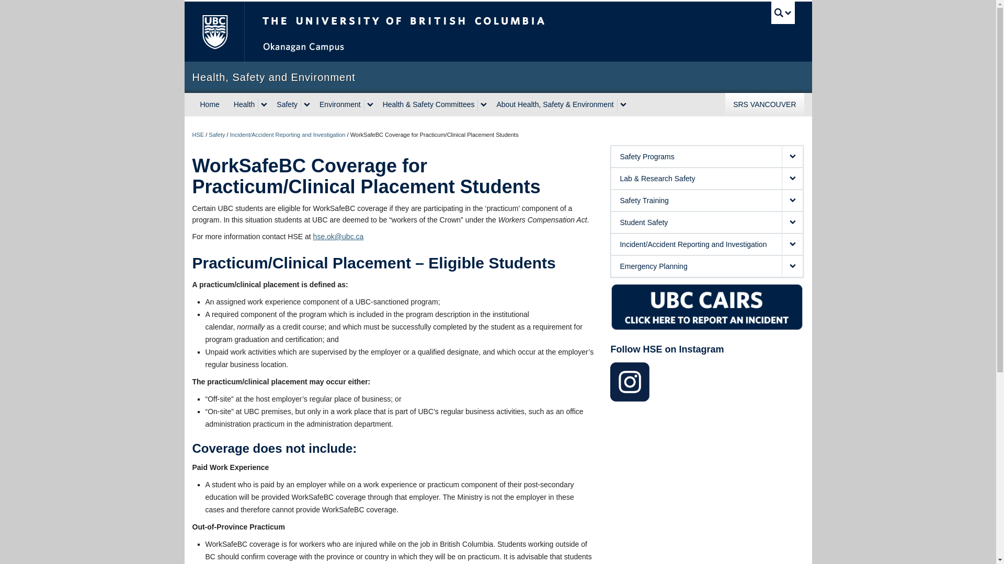 The width and height of the screenshot is (1004, 564). I want to click on Health, so click(243, 104).